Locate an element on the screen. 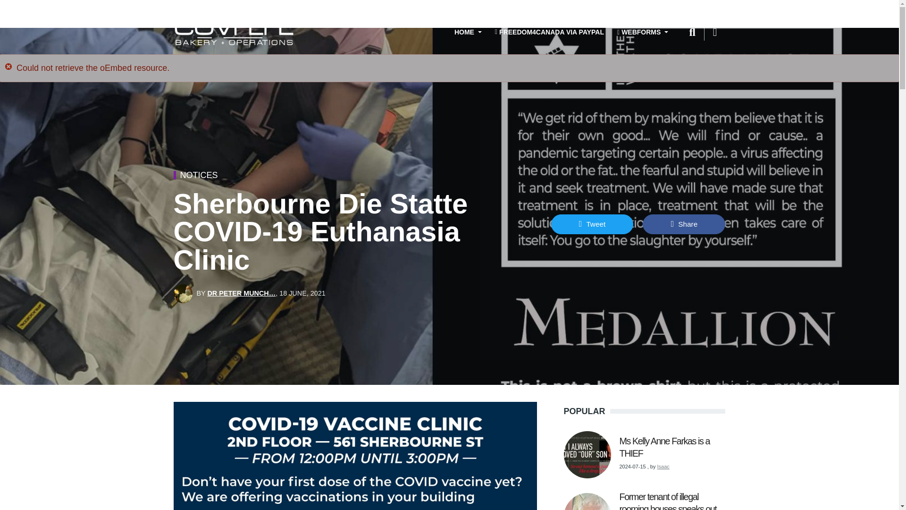 This screenshot has width=906, height=510. Voting in Auschwitz is located at coordinates (87, 456).